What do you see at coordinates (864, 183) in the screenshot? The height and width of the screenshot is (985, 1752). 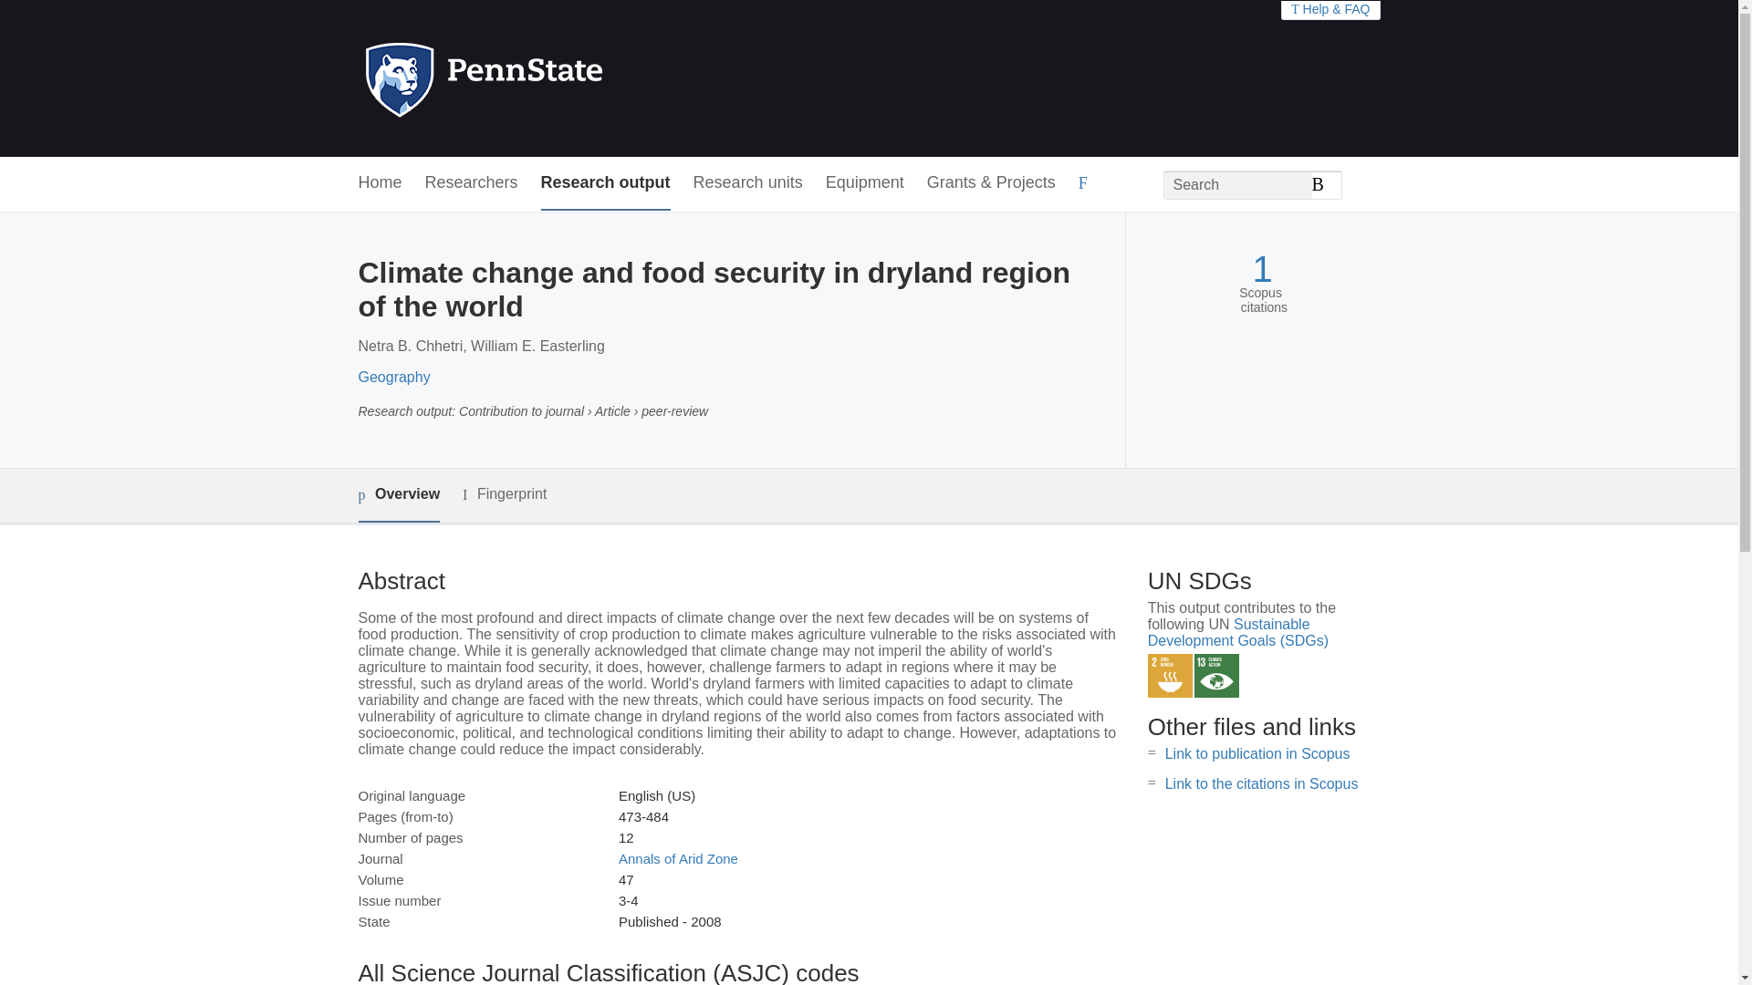 I see `Equipment` at bounding box center [864, 183].